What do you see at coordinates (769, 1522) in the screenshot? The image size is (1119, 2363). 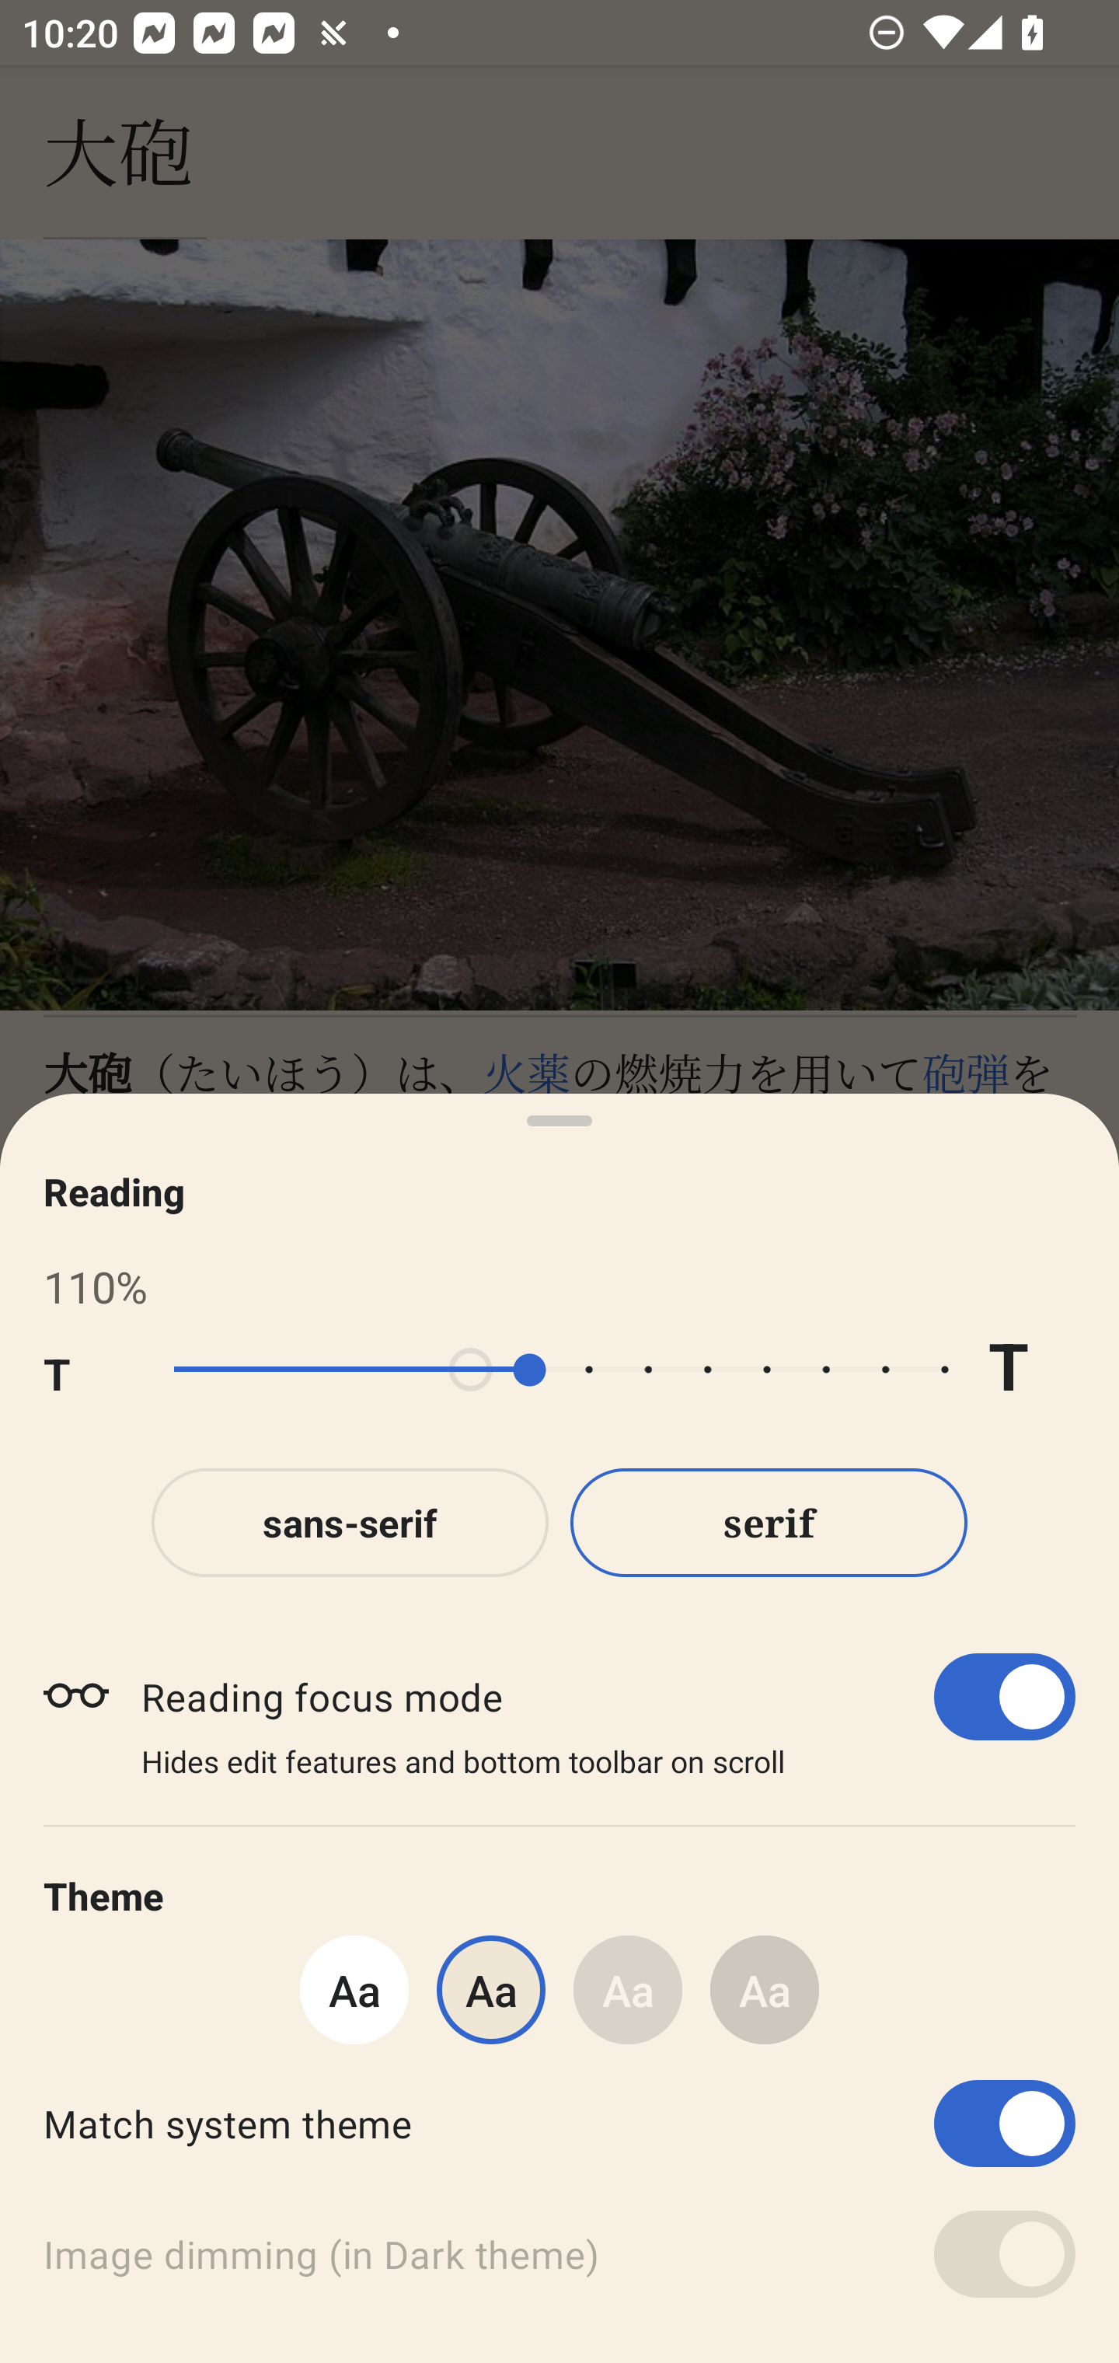 I see `serif` at bounding box center [769, 1522].